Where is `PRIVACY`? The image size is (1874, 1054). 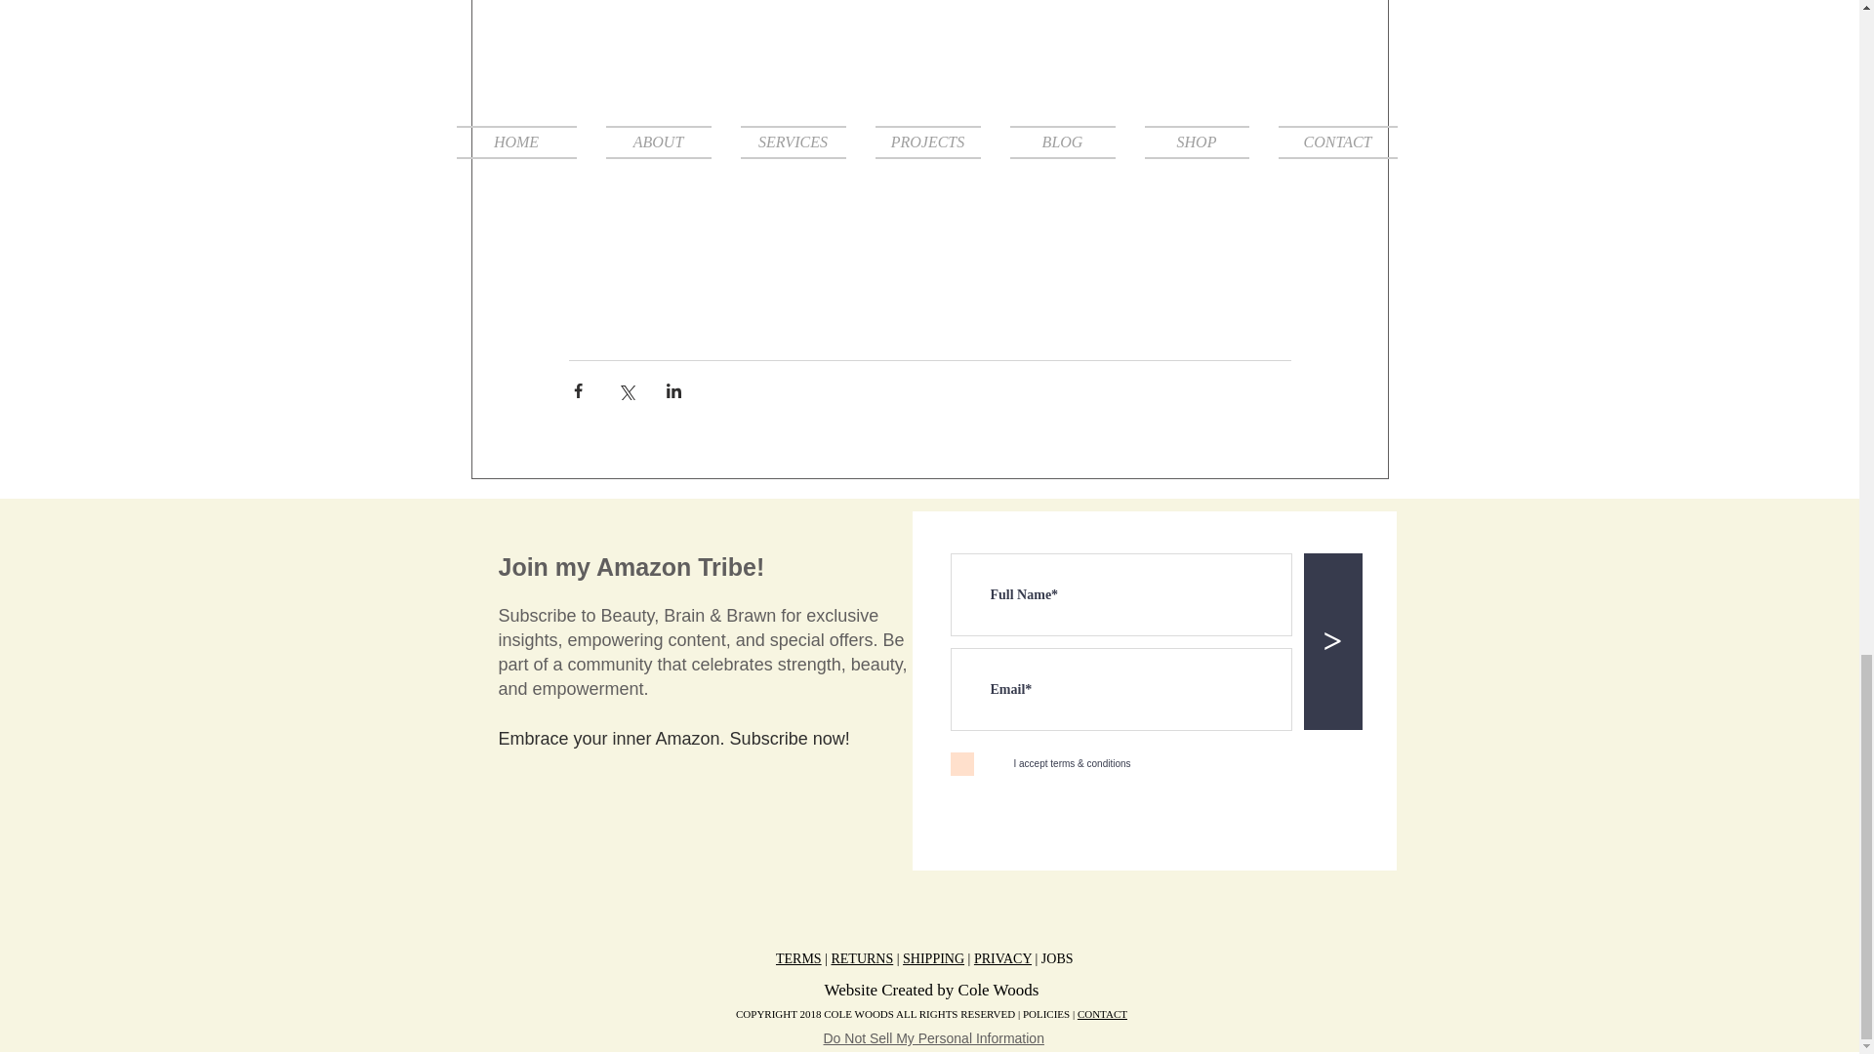
PRIVACY is located at coordinates (1003, 958).